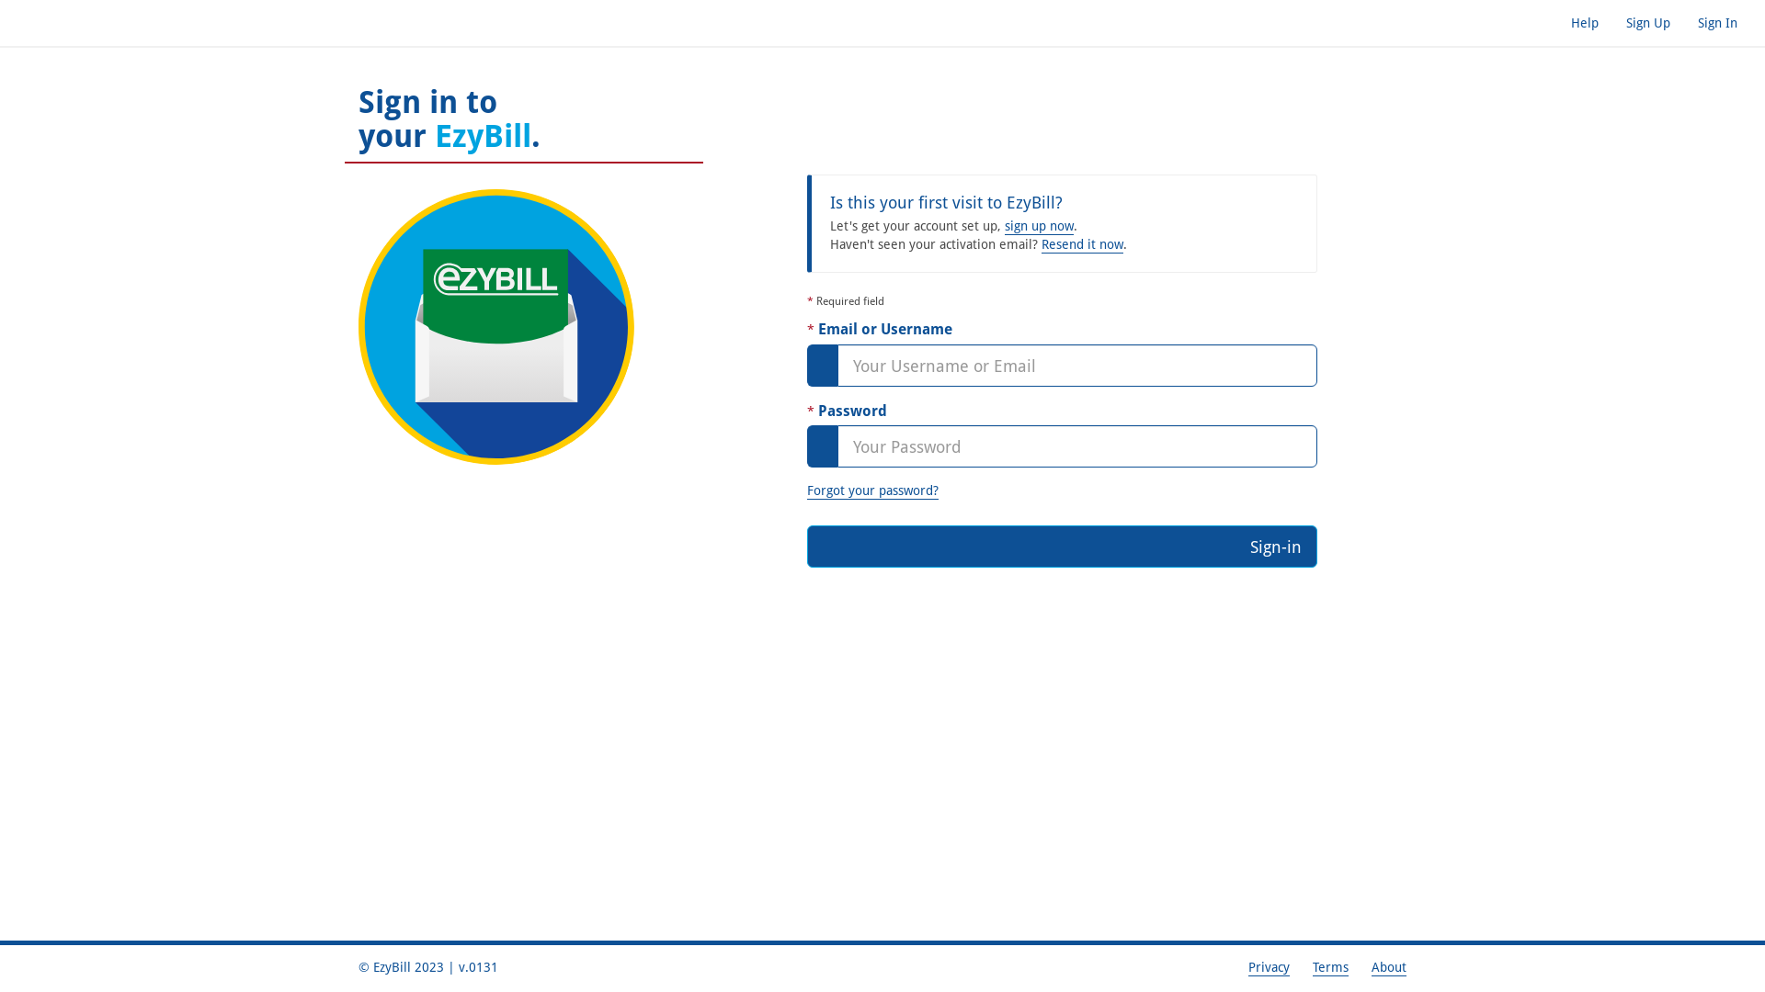 The image size is (1765, 992). Describe the element at coordinates (1039, 226) in the screenshot. I see `sign up now` at that location.